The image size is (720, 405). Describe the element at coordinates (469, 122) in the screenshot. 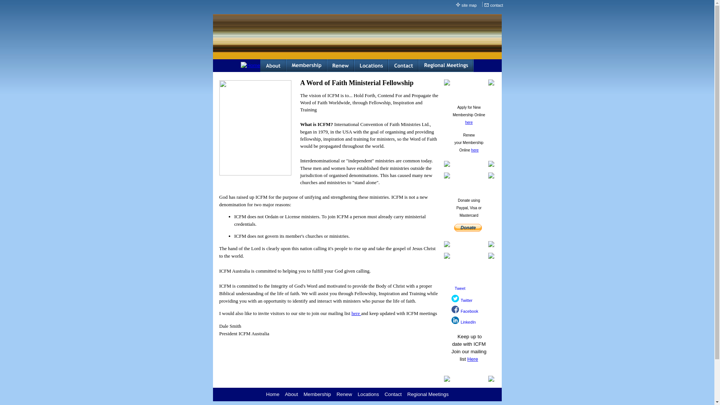

I see `here` at that location.